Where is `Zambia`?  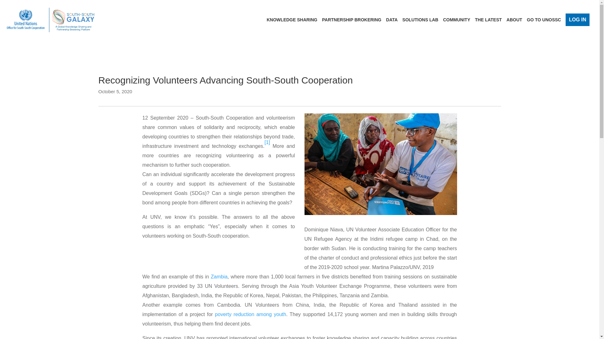
Zambia is located at coordinates (219, 276).